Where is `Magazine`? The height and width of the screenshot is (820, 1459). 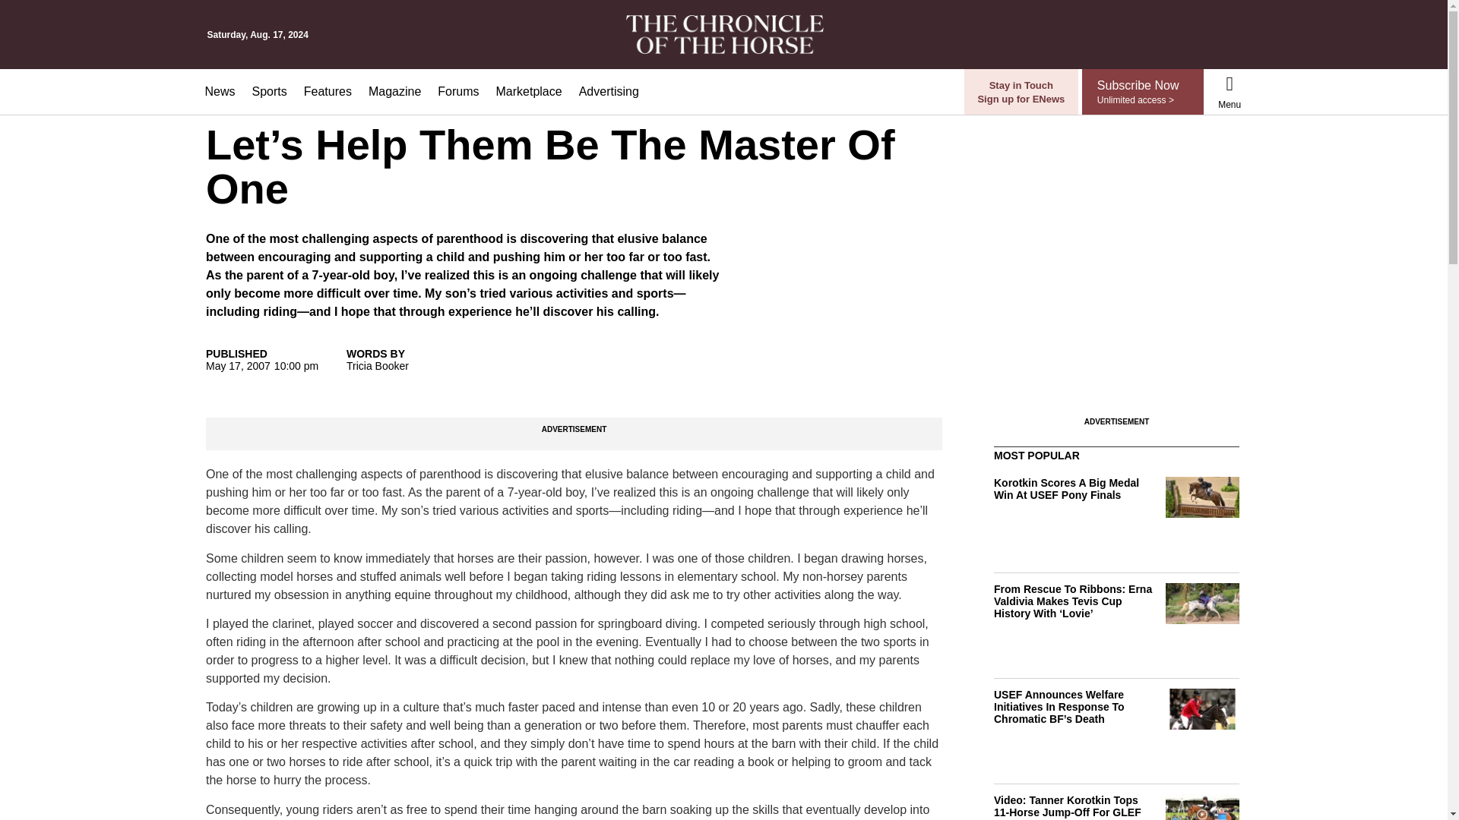 Magazine is located at coordinates (394, 91).